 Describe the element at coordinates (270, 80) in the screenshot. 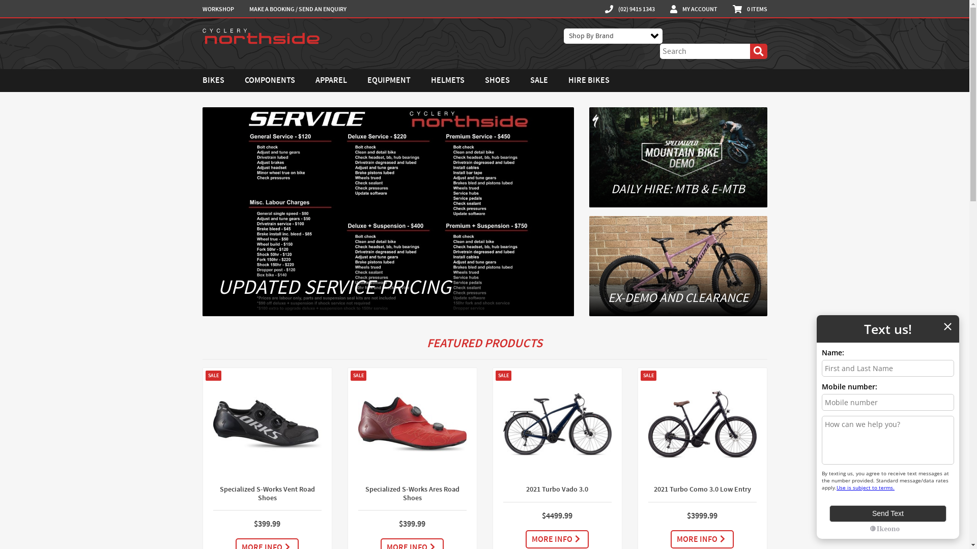

I see `COMPONENTS` at that location.